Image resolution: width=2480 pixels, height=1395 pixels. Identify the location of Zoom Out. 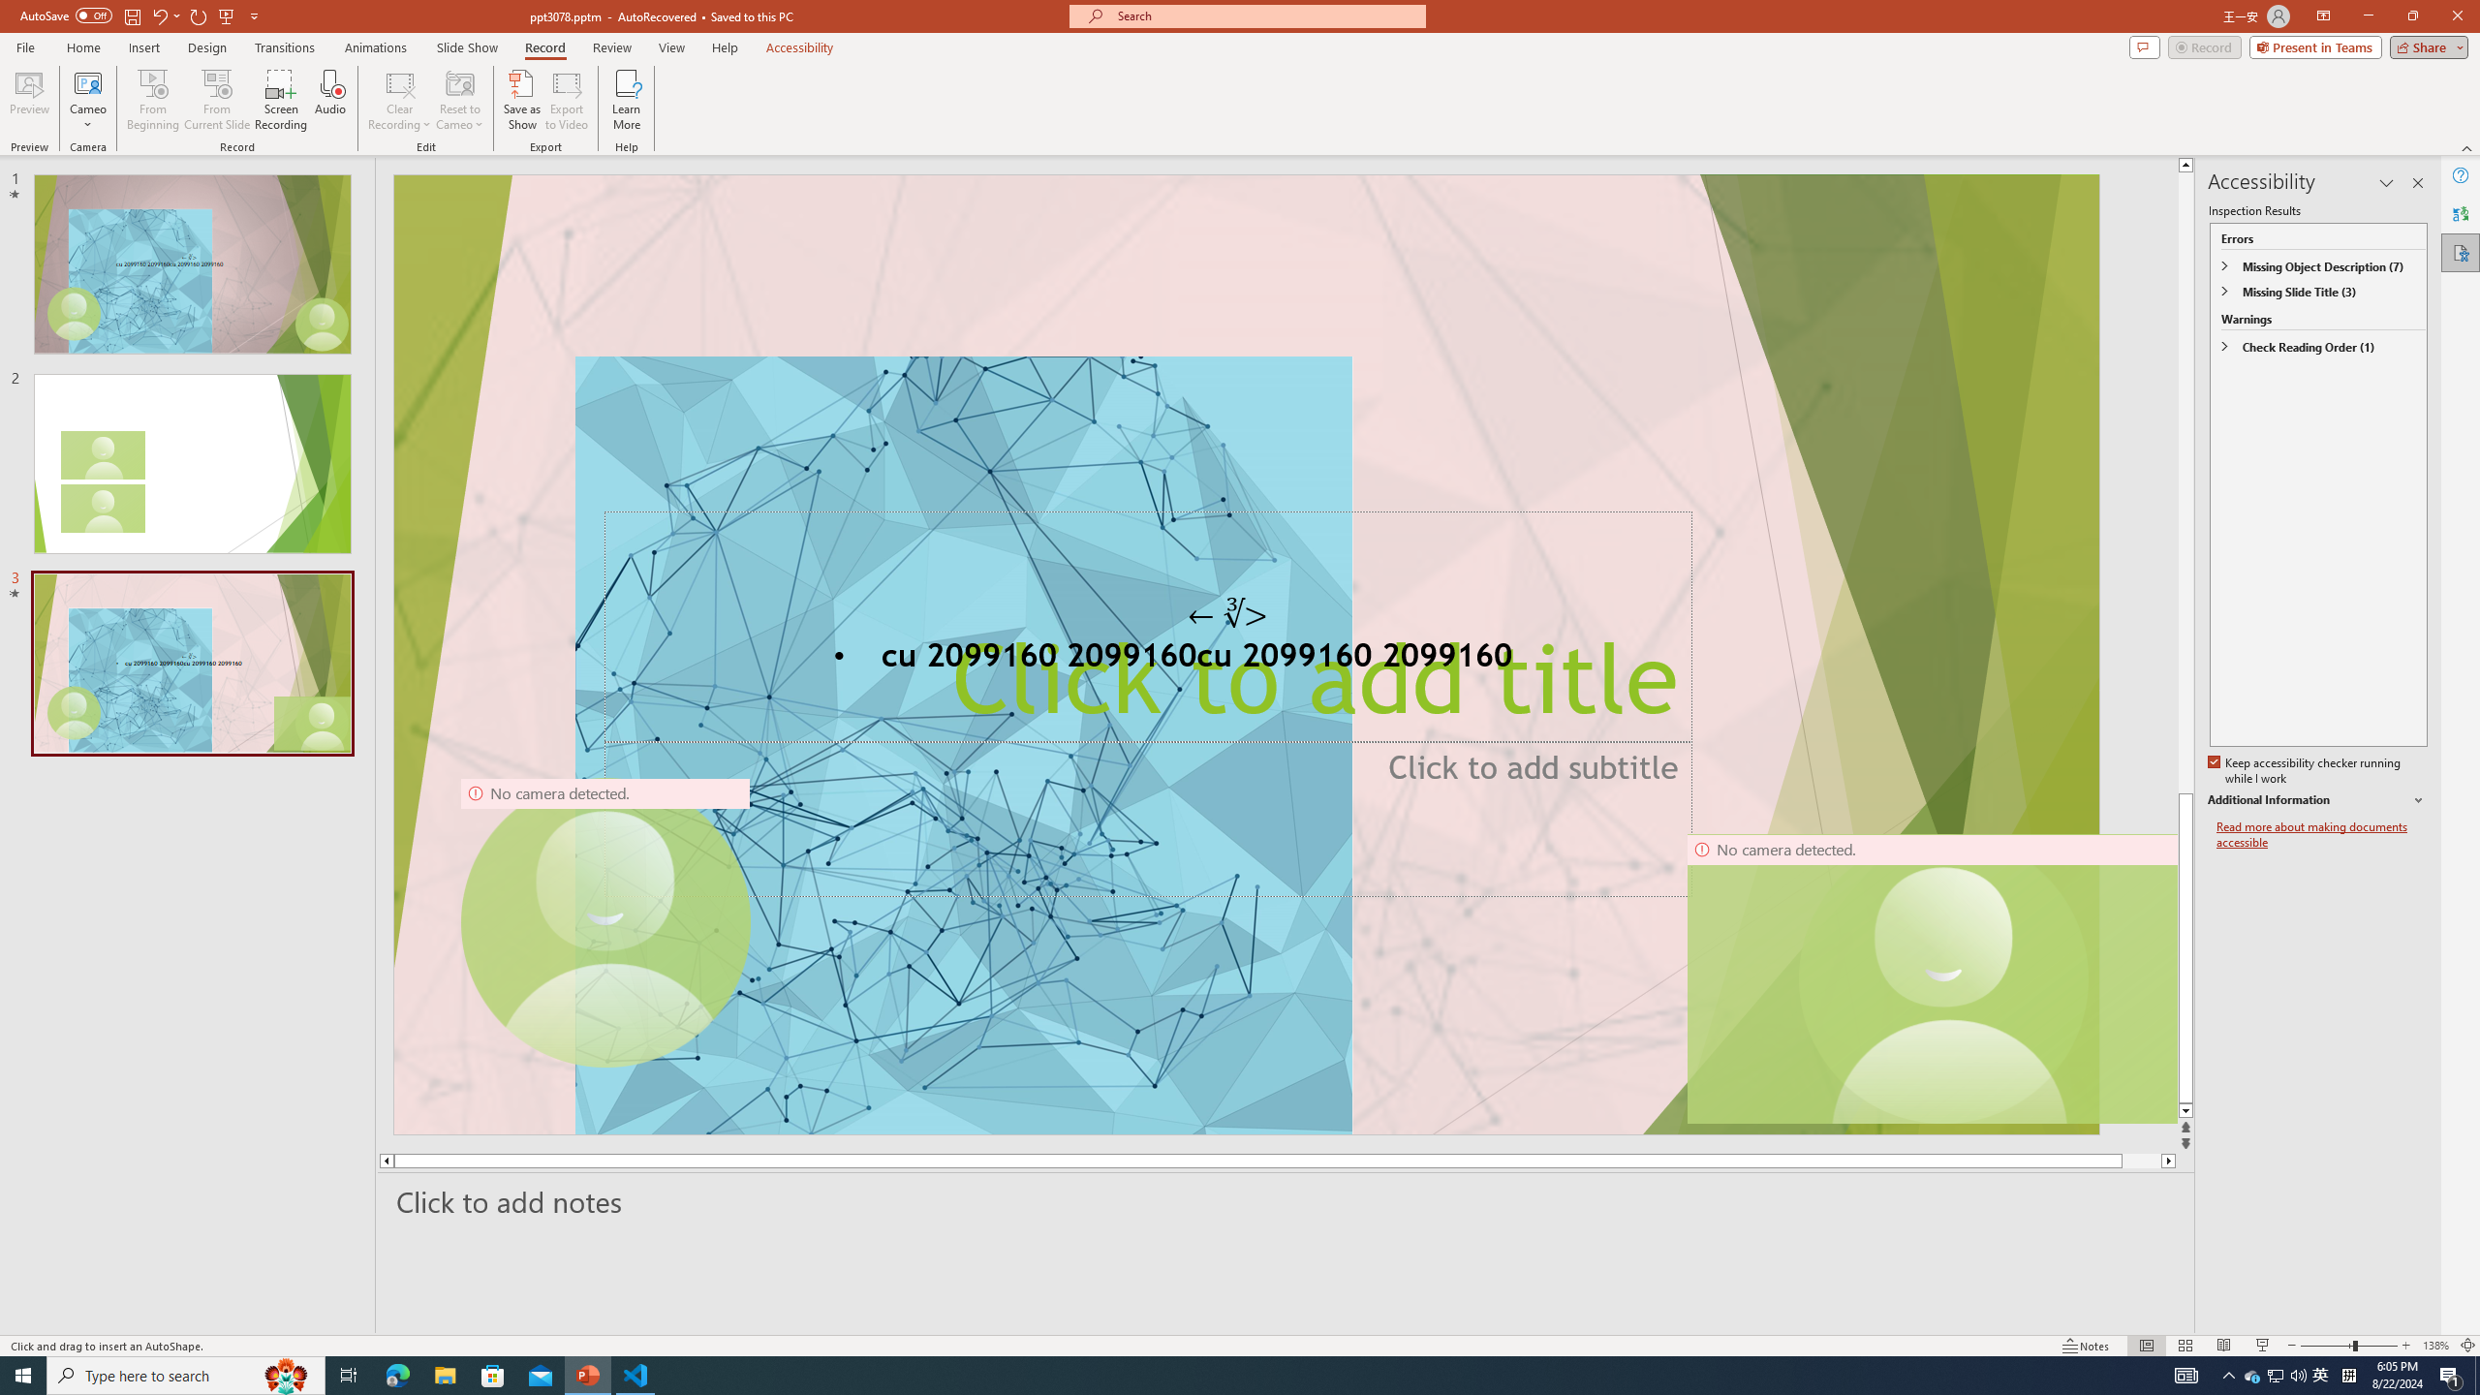
(2327, 1346).